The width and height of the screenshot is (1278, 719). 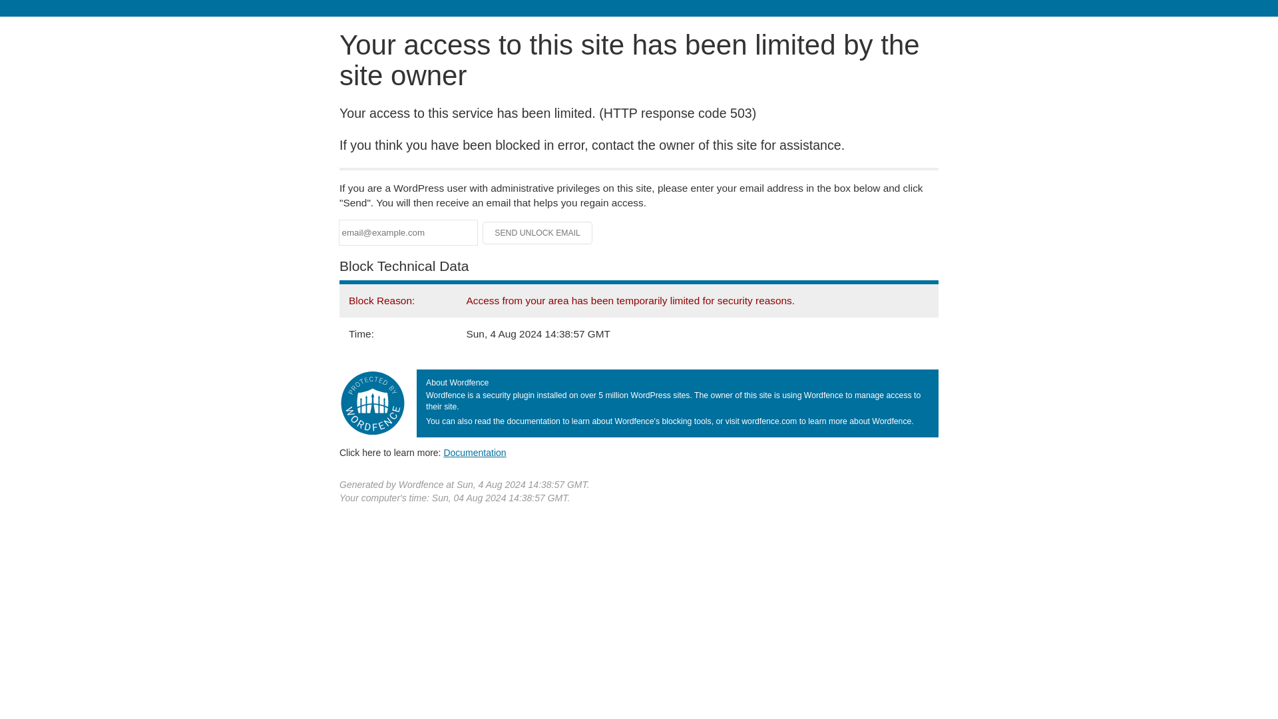 I want to click on Documentation, so click(x=475, y=452).